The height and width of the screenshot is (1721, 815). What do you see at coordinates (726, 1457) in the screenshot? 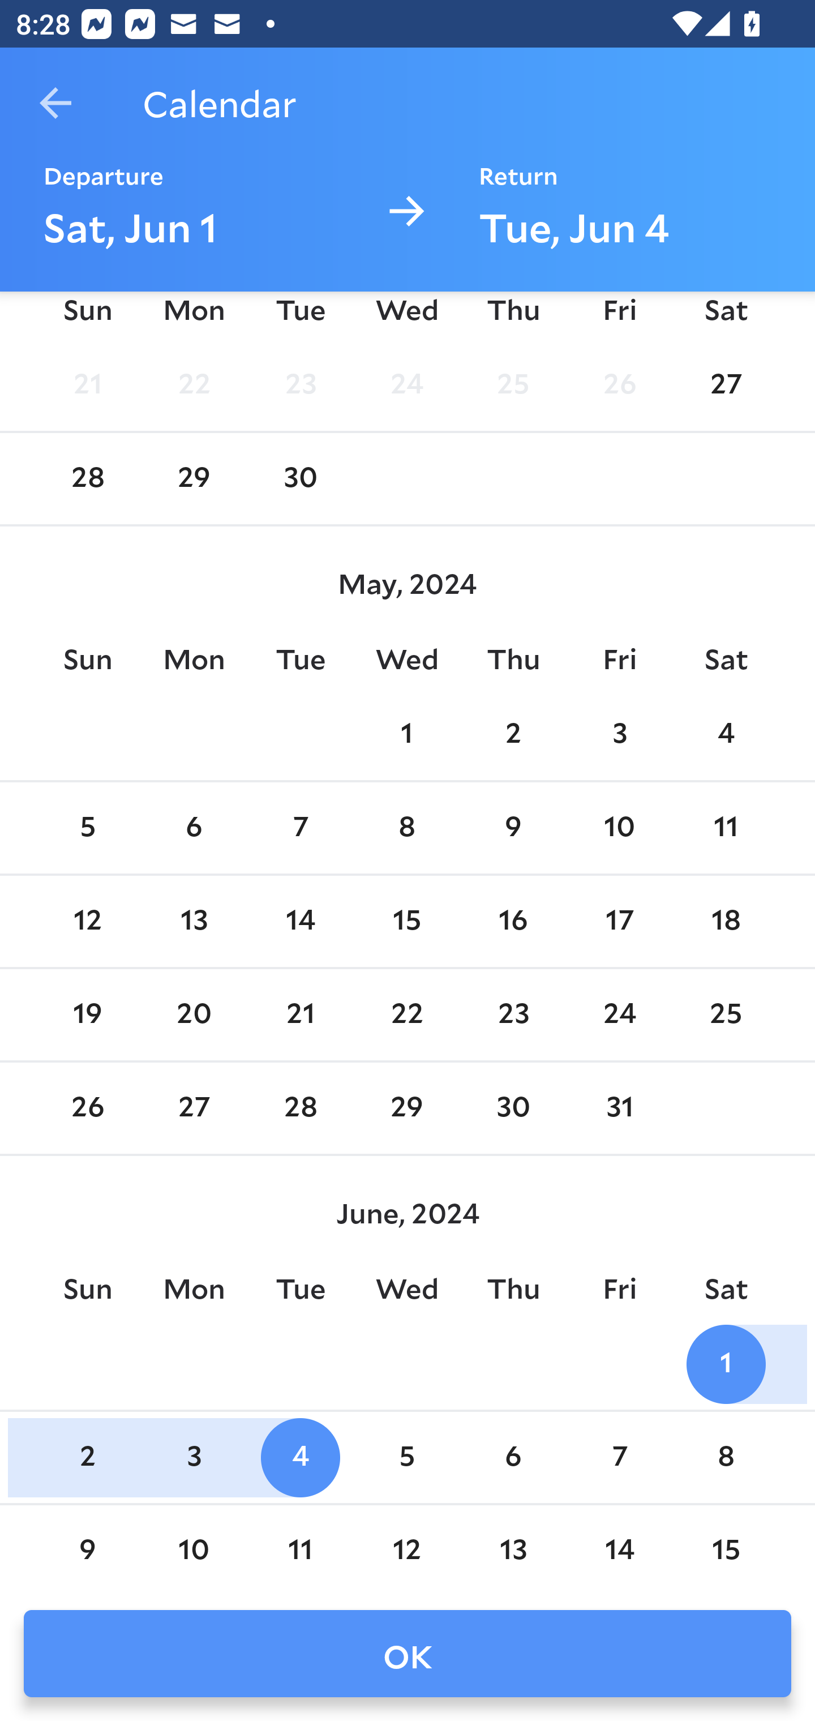
I see `8` at bounding box center [726, 1457].